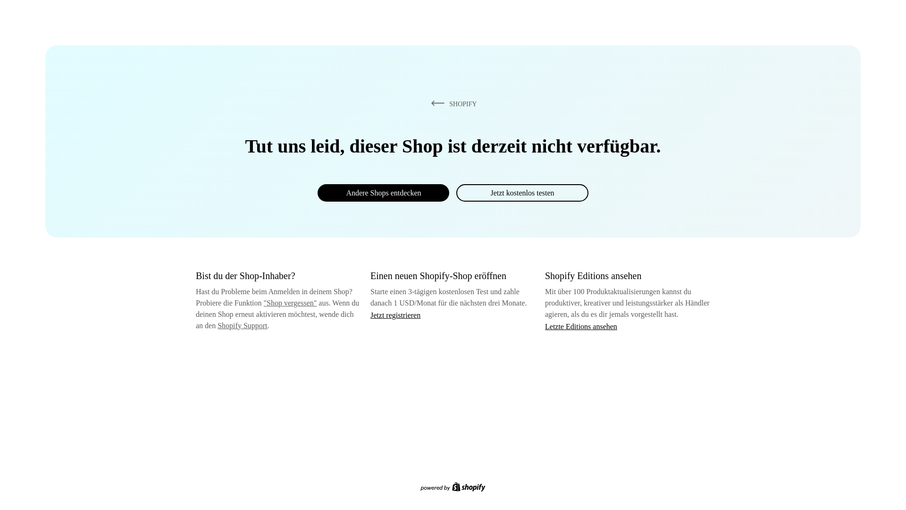 Image resolution: width=906 pixels, height=510 pixels. Describe the element at coordinates (290, 303) in the screenshot. I see `"Shop vergessen"` at that location.